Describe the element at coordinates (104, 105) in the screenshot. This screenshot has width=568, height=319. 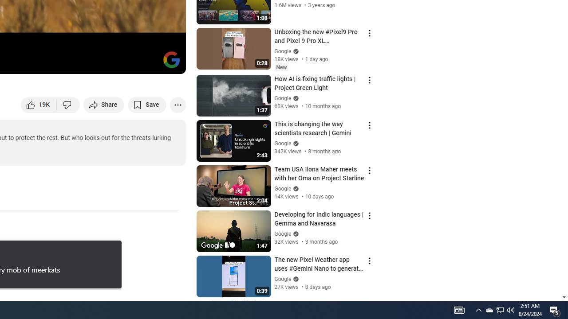
I see `Share` at that location.